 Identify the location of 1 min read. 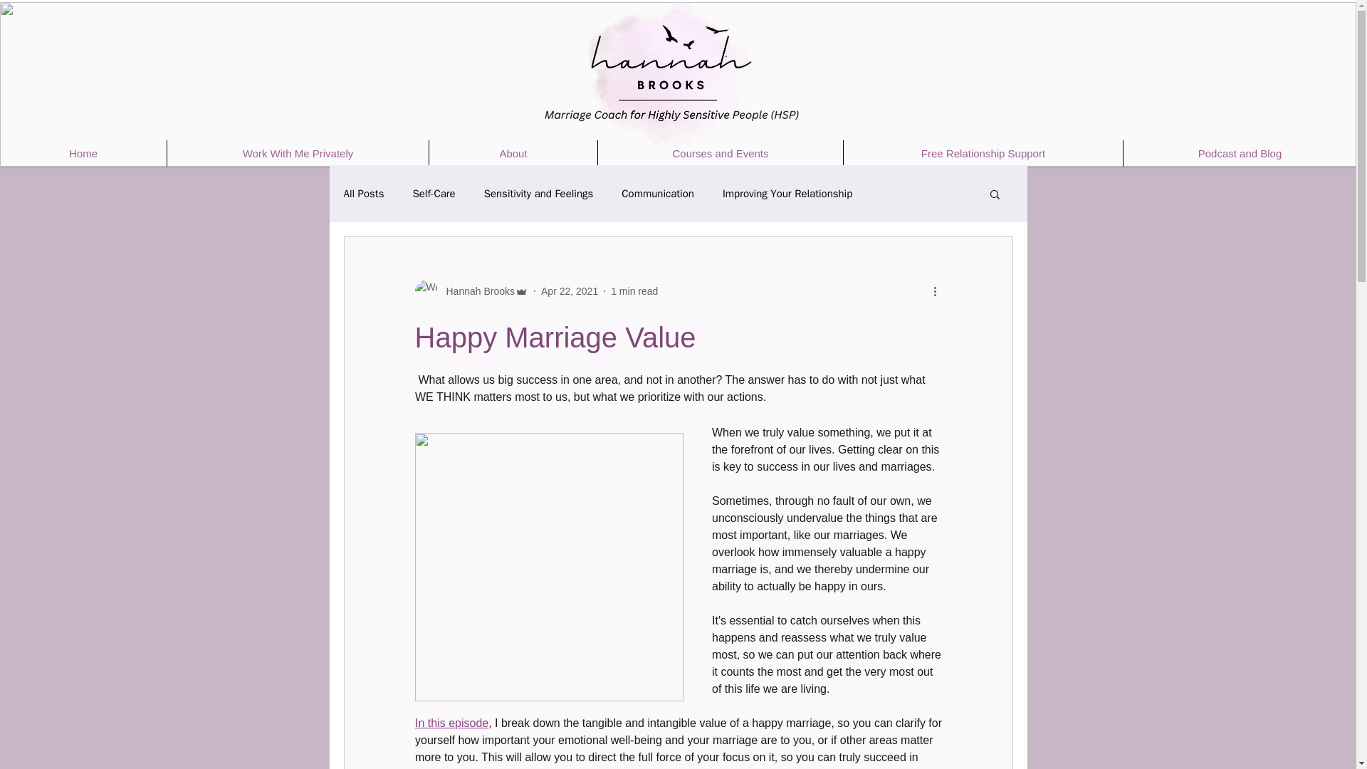
(634, 290).